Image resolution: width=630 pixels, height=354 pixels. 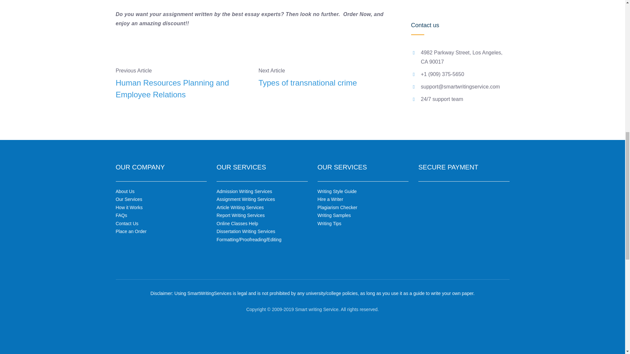 What do you see at coordinates (245, 199) in the screenshot?
I see `Assignment Writing Services` at bounding box center [245, 199].